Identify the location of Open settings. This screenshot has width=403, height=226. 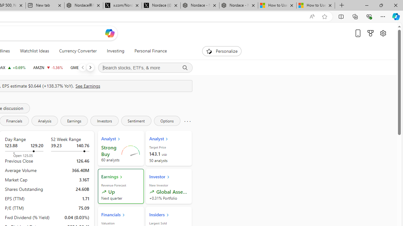
(383, 33).